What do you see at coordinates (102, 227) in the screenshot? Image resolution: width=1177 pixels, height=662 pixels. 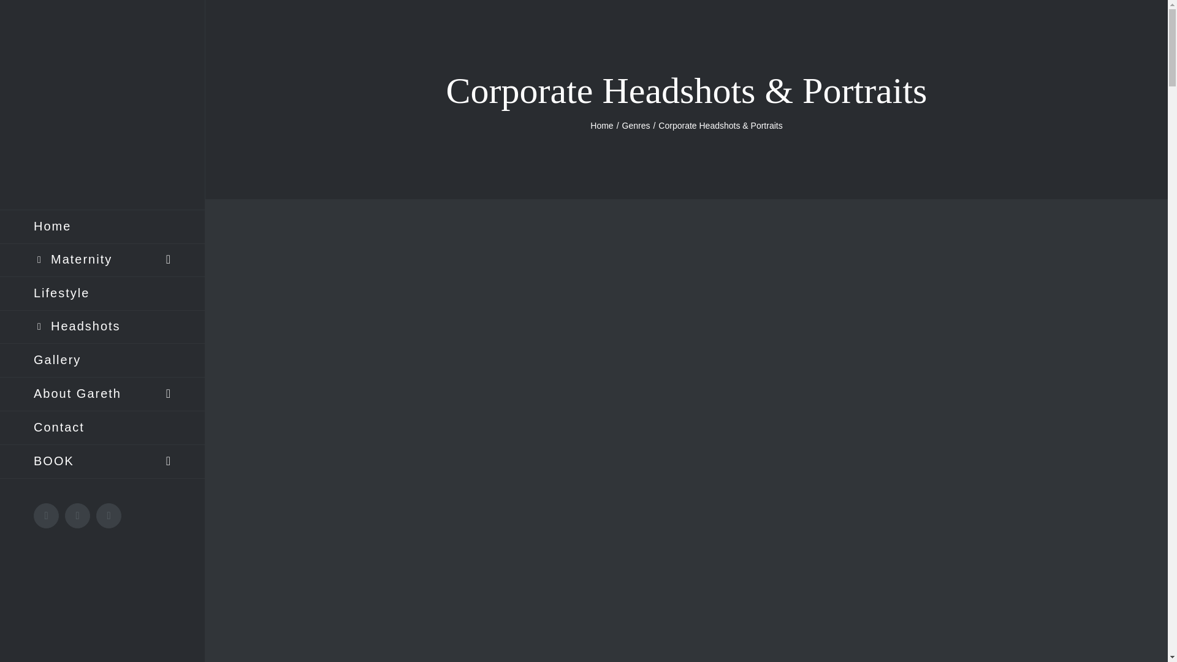 I see `Home` at bounding box center [102, 227].